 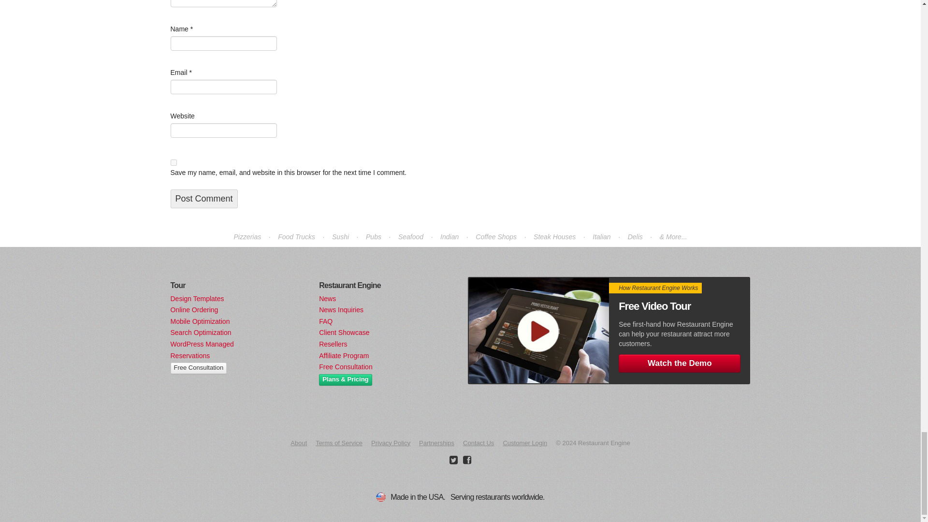 I want to click on WordPress Managed, so click(x=202, y=344).